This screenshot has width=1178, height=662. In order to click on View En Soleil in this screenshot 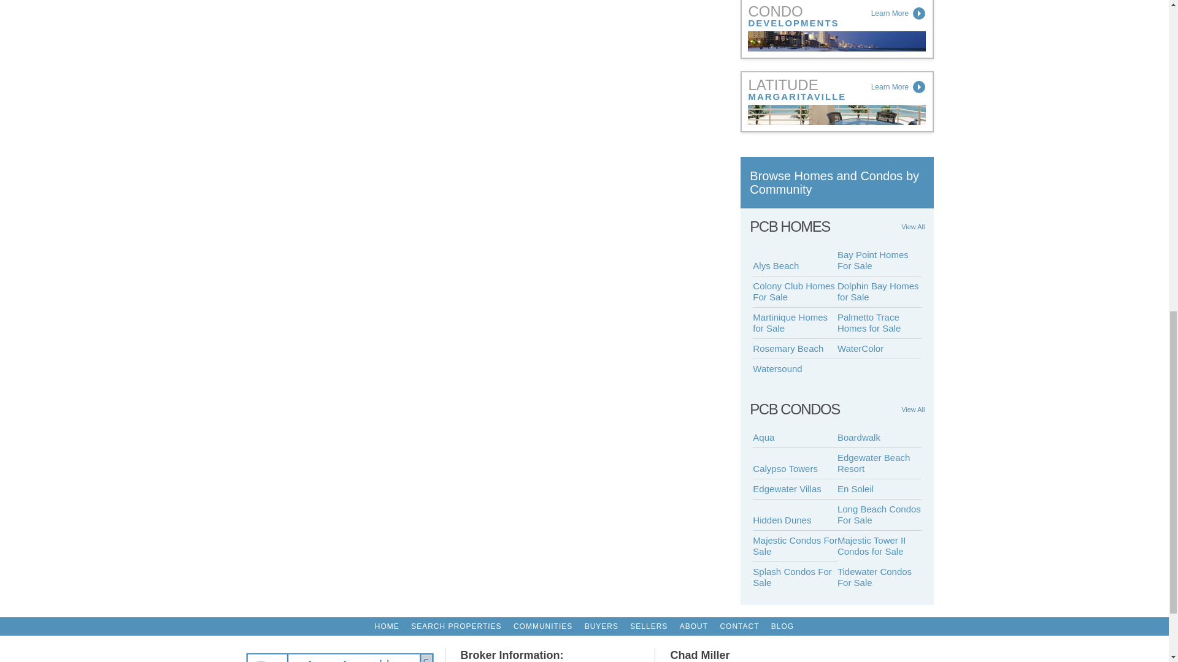, I will do `click(880, 489)`.